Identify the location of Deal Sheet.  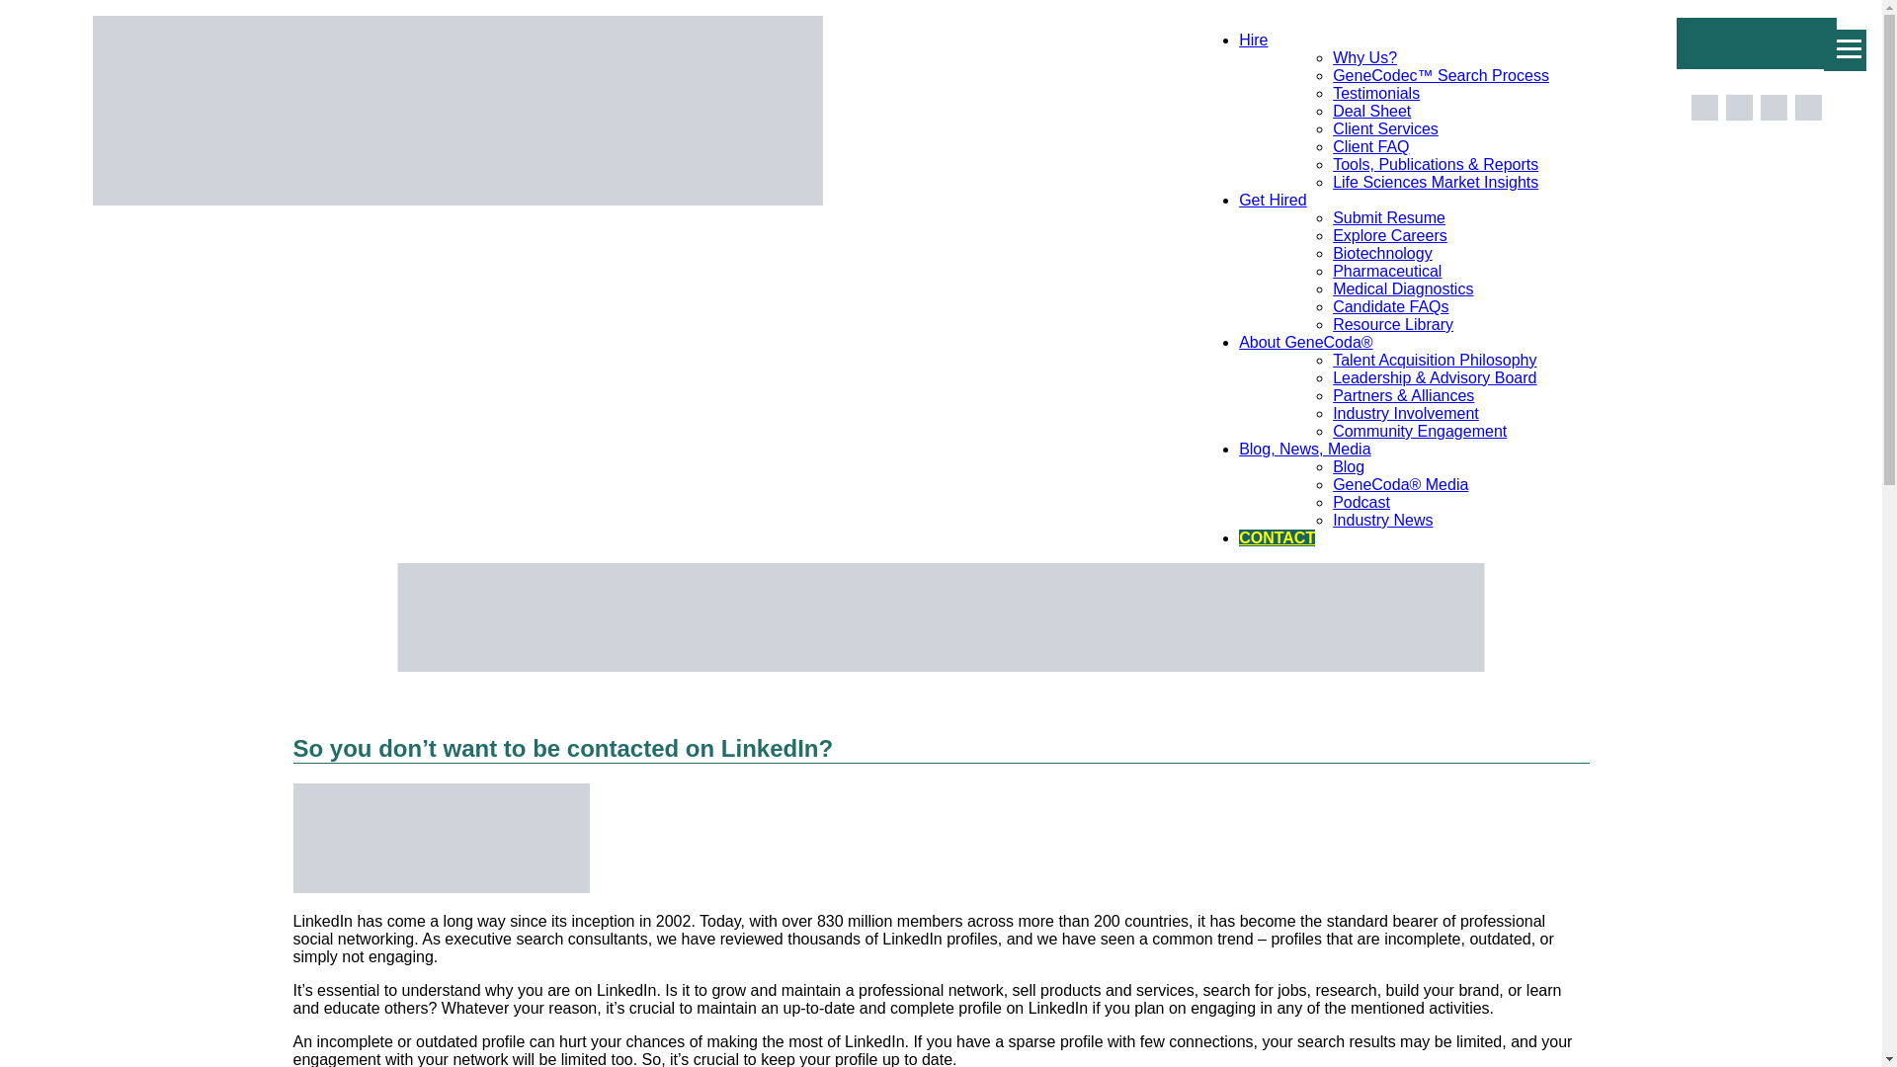
(1371, 111).